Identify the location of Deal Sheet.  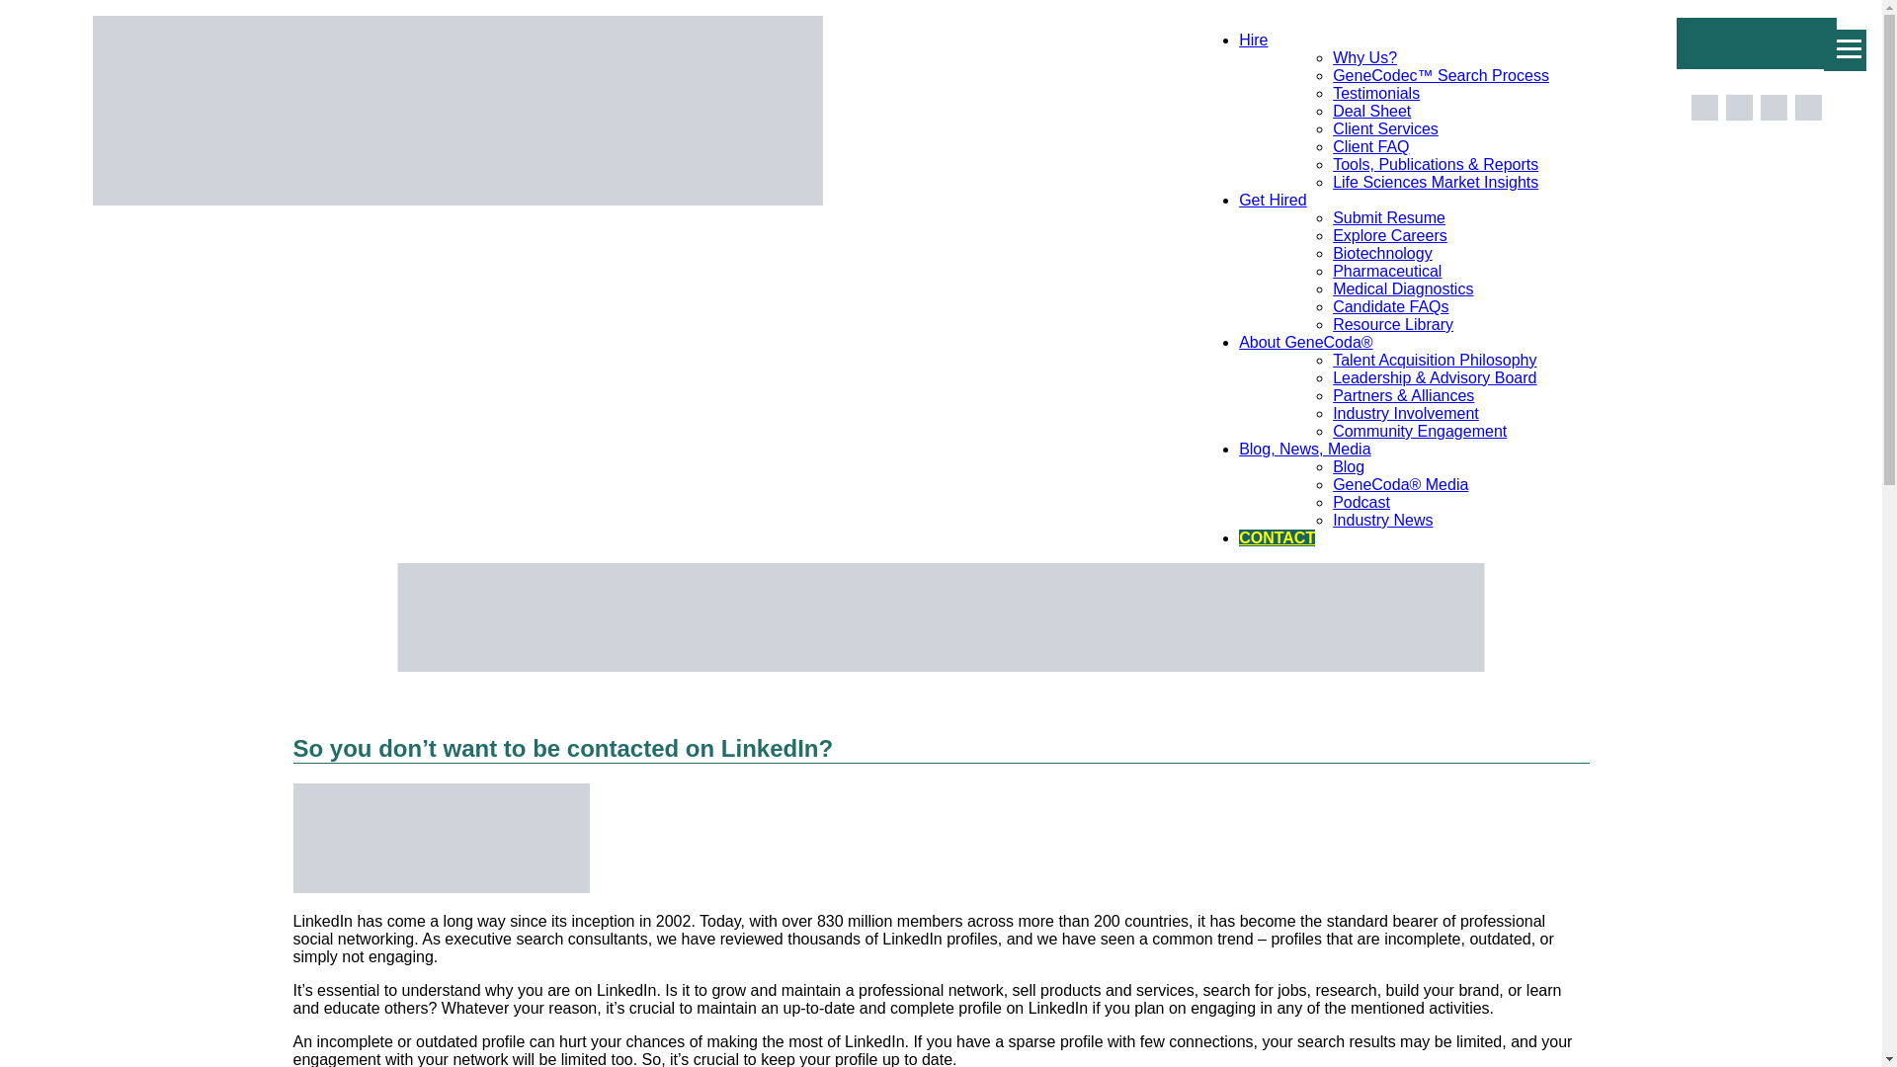
(1371, 111).